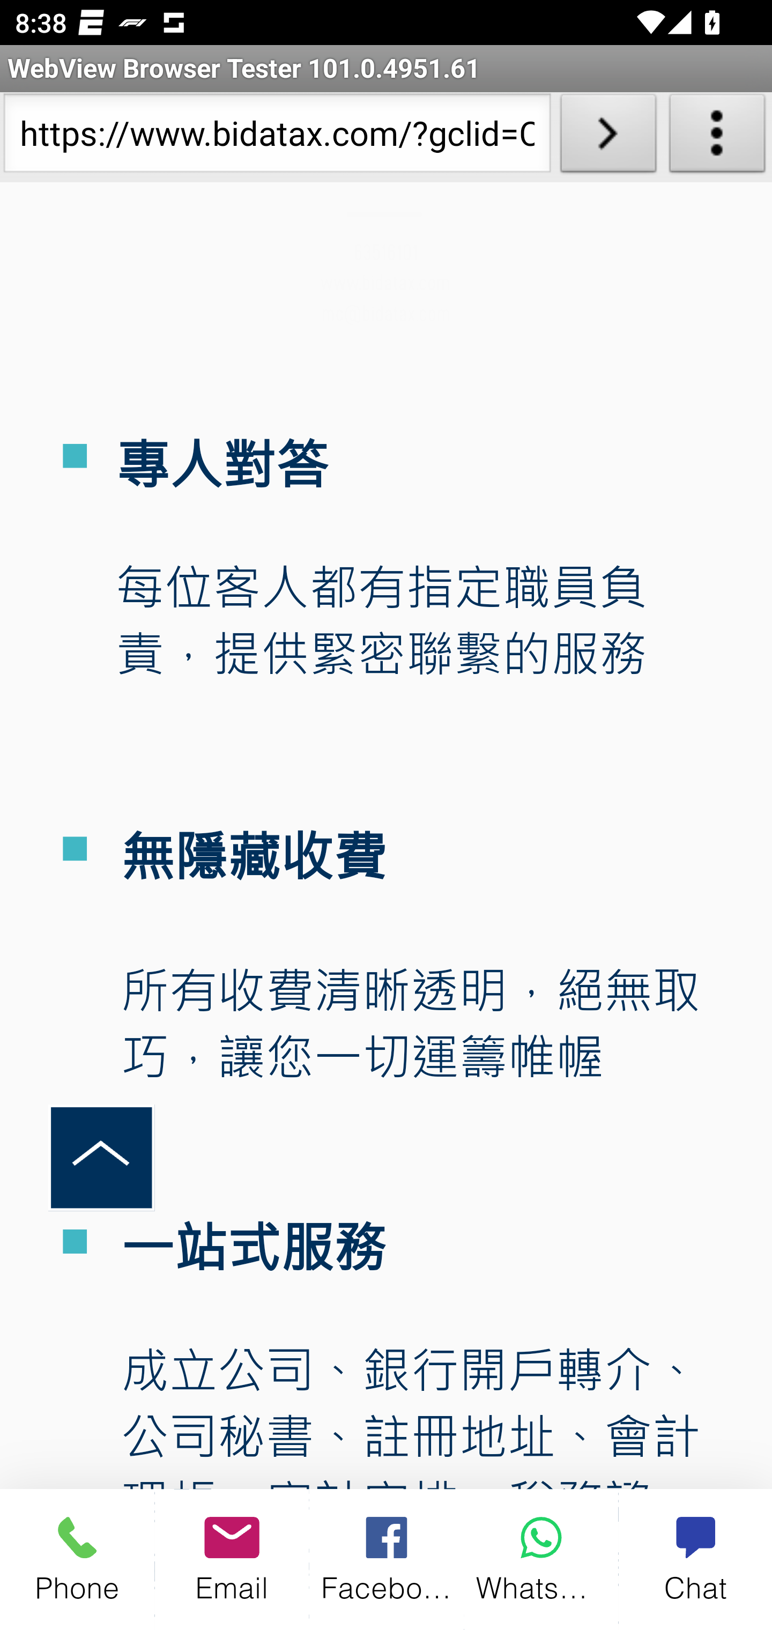 Image resolution: width=772 pixels, height=1630 pixels. I want to click on Facebook, so click(387, 1559).